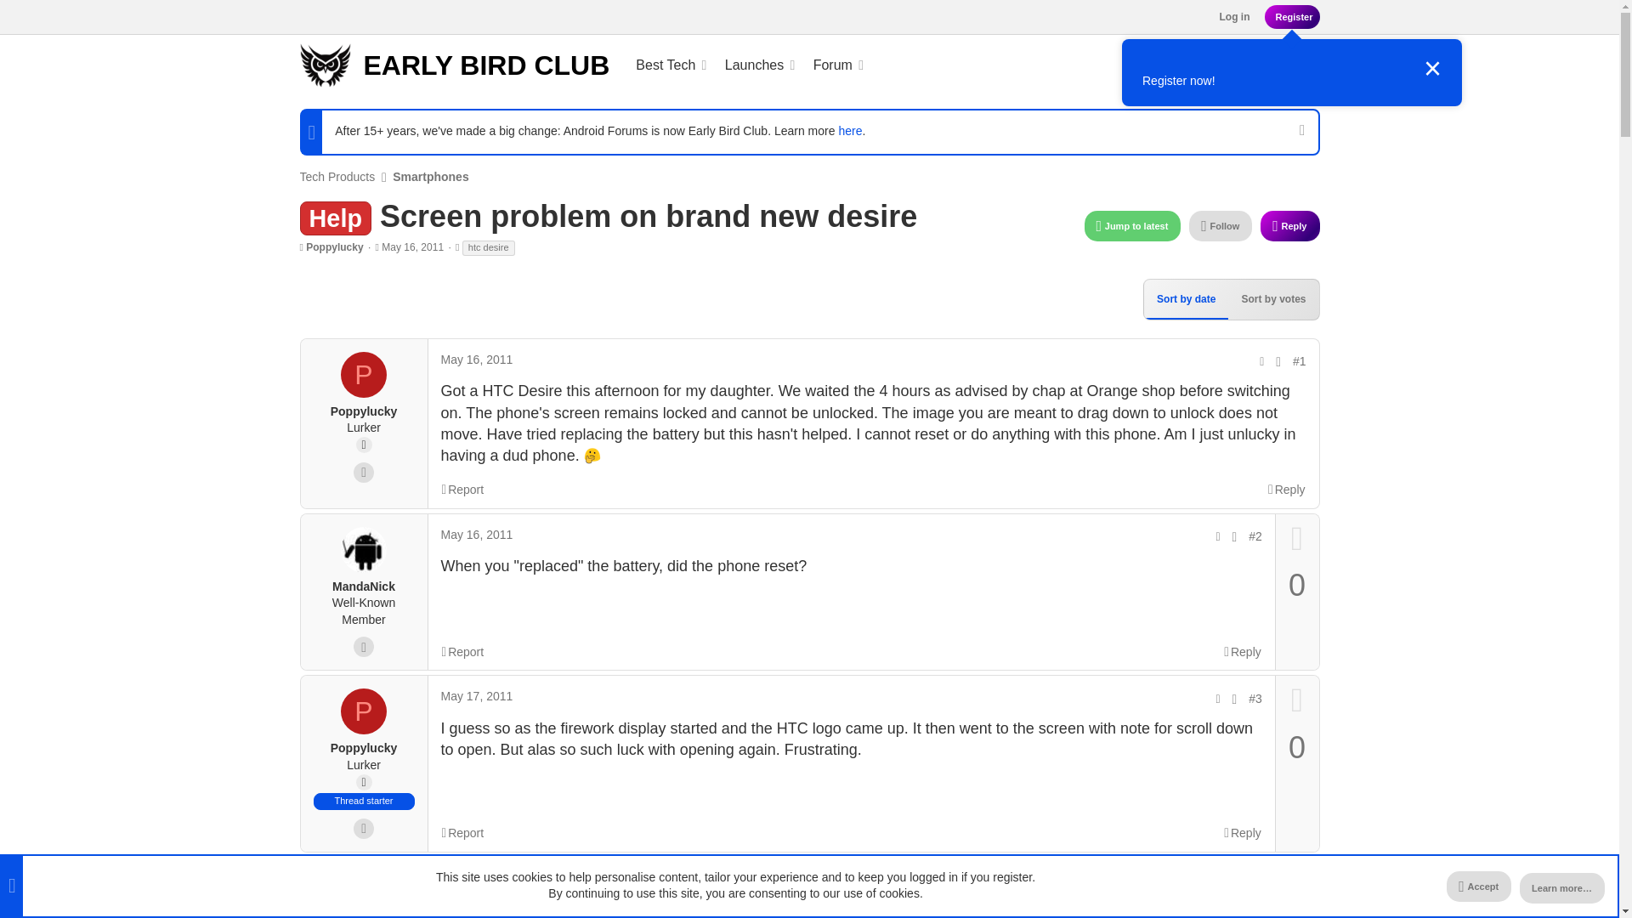 This screenshot has width=1632, height=918. Describe the element at coordinates (745, 65) in the screenshot. I see `Bookmark` at that location.